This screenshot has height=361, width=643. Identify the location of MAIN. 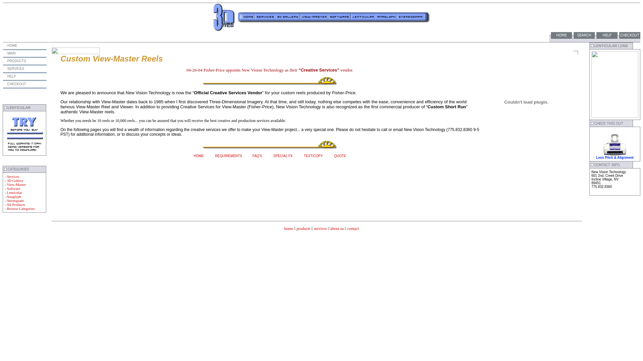
(11, 53).